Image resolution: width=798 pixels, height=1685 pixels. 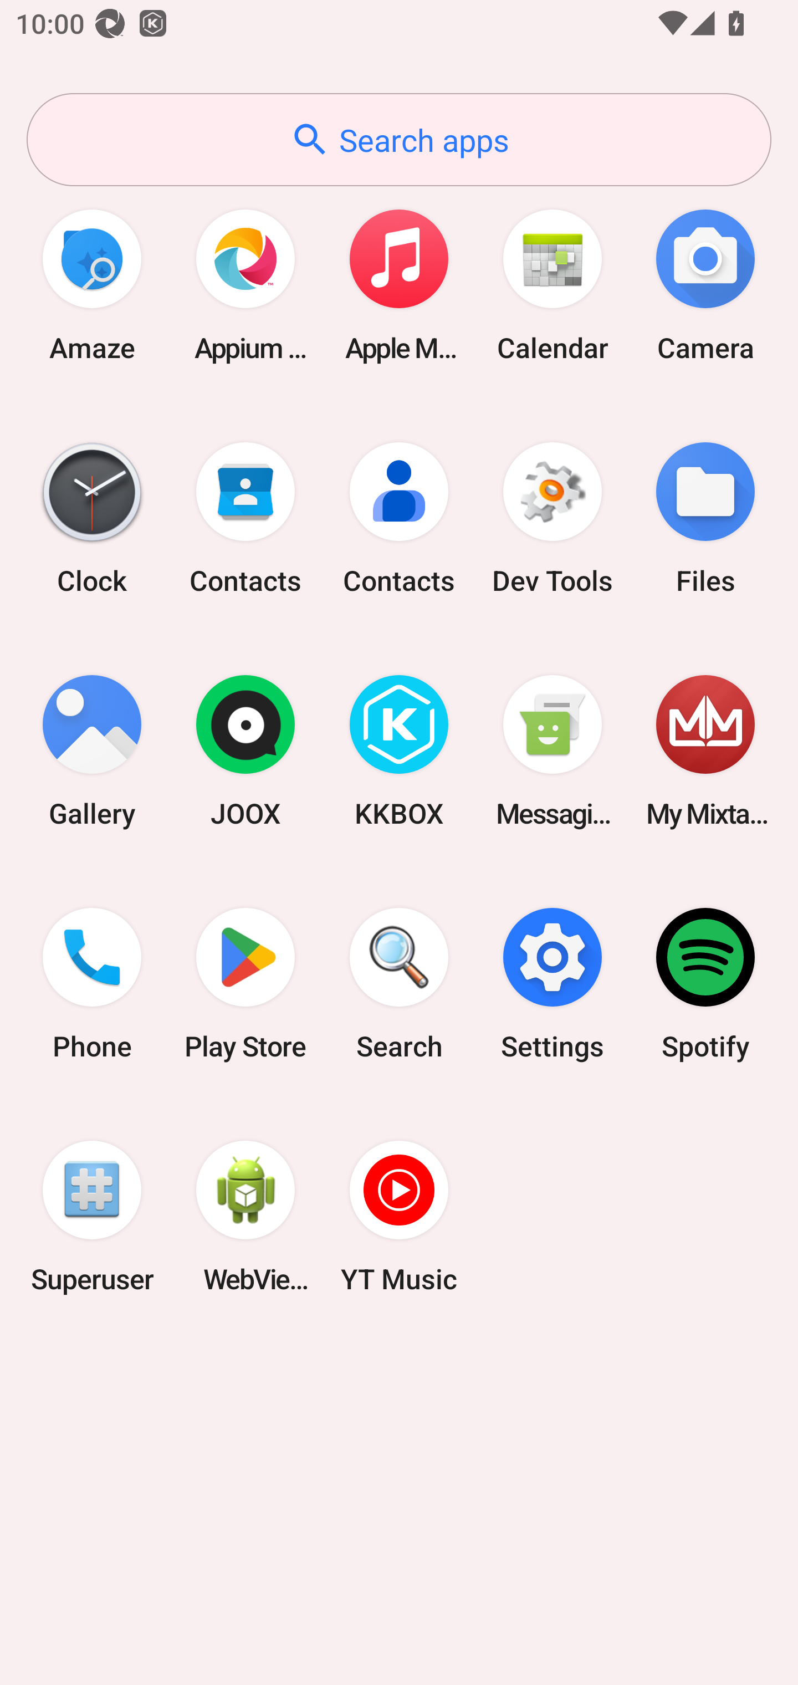 What do you see at coordinates (245, 984) in the screenshot?
I see `Play Store` at bounding box center [245, 984].